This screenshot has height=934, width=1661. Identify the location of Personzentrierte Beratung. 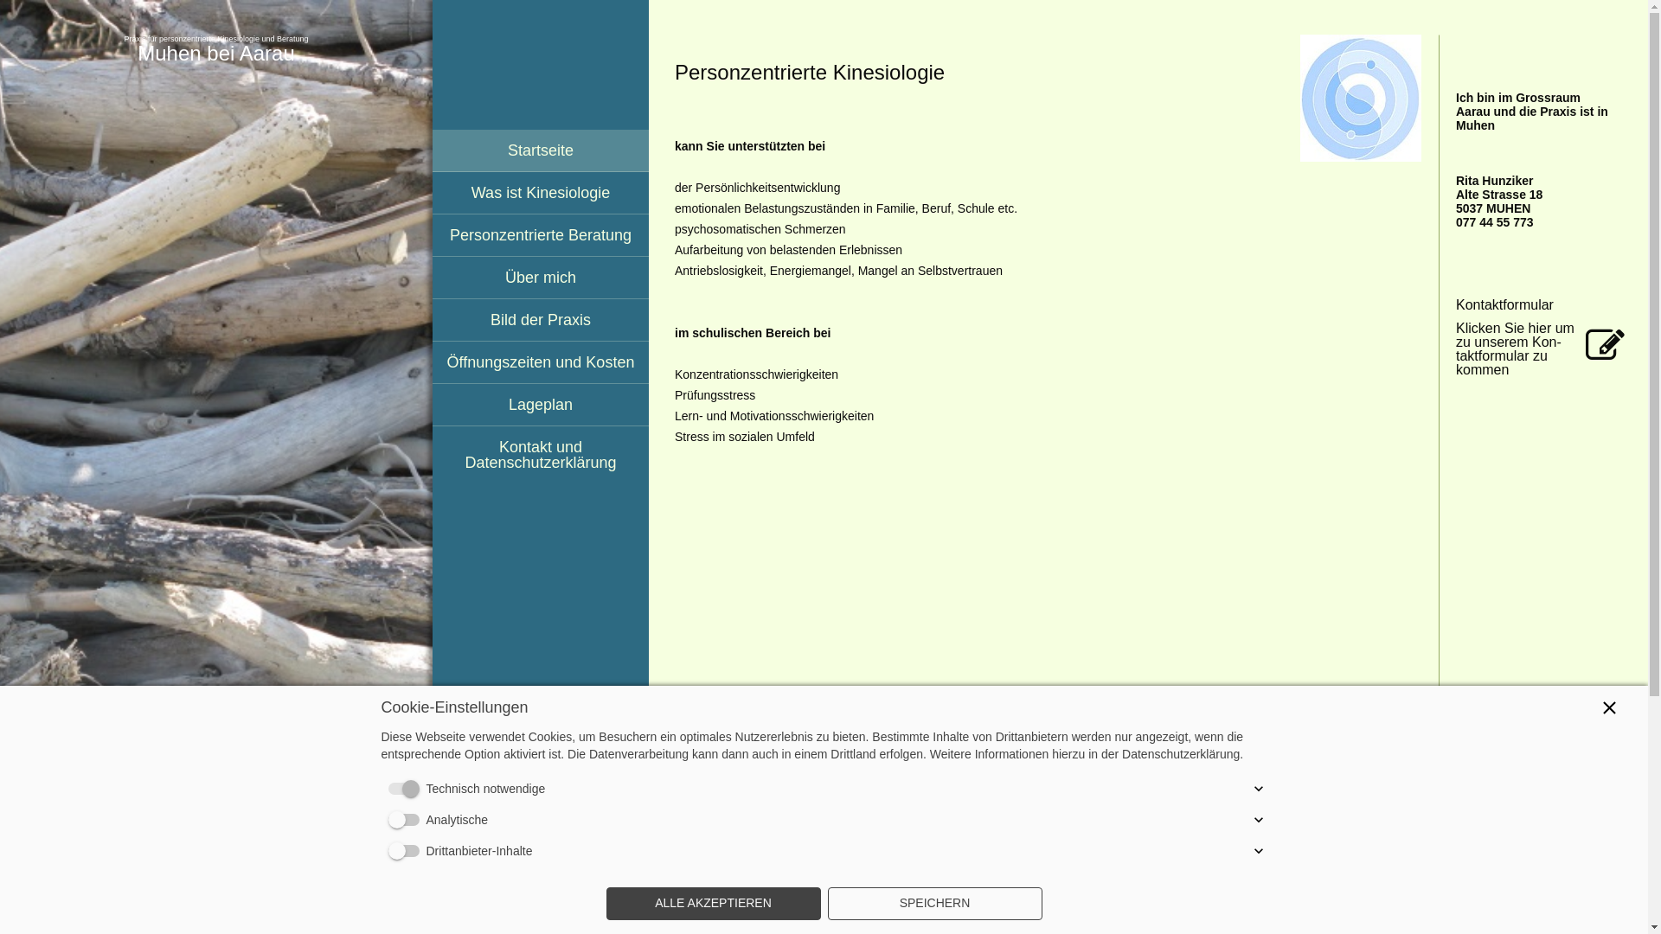
(541, 235).